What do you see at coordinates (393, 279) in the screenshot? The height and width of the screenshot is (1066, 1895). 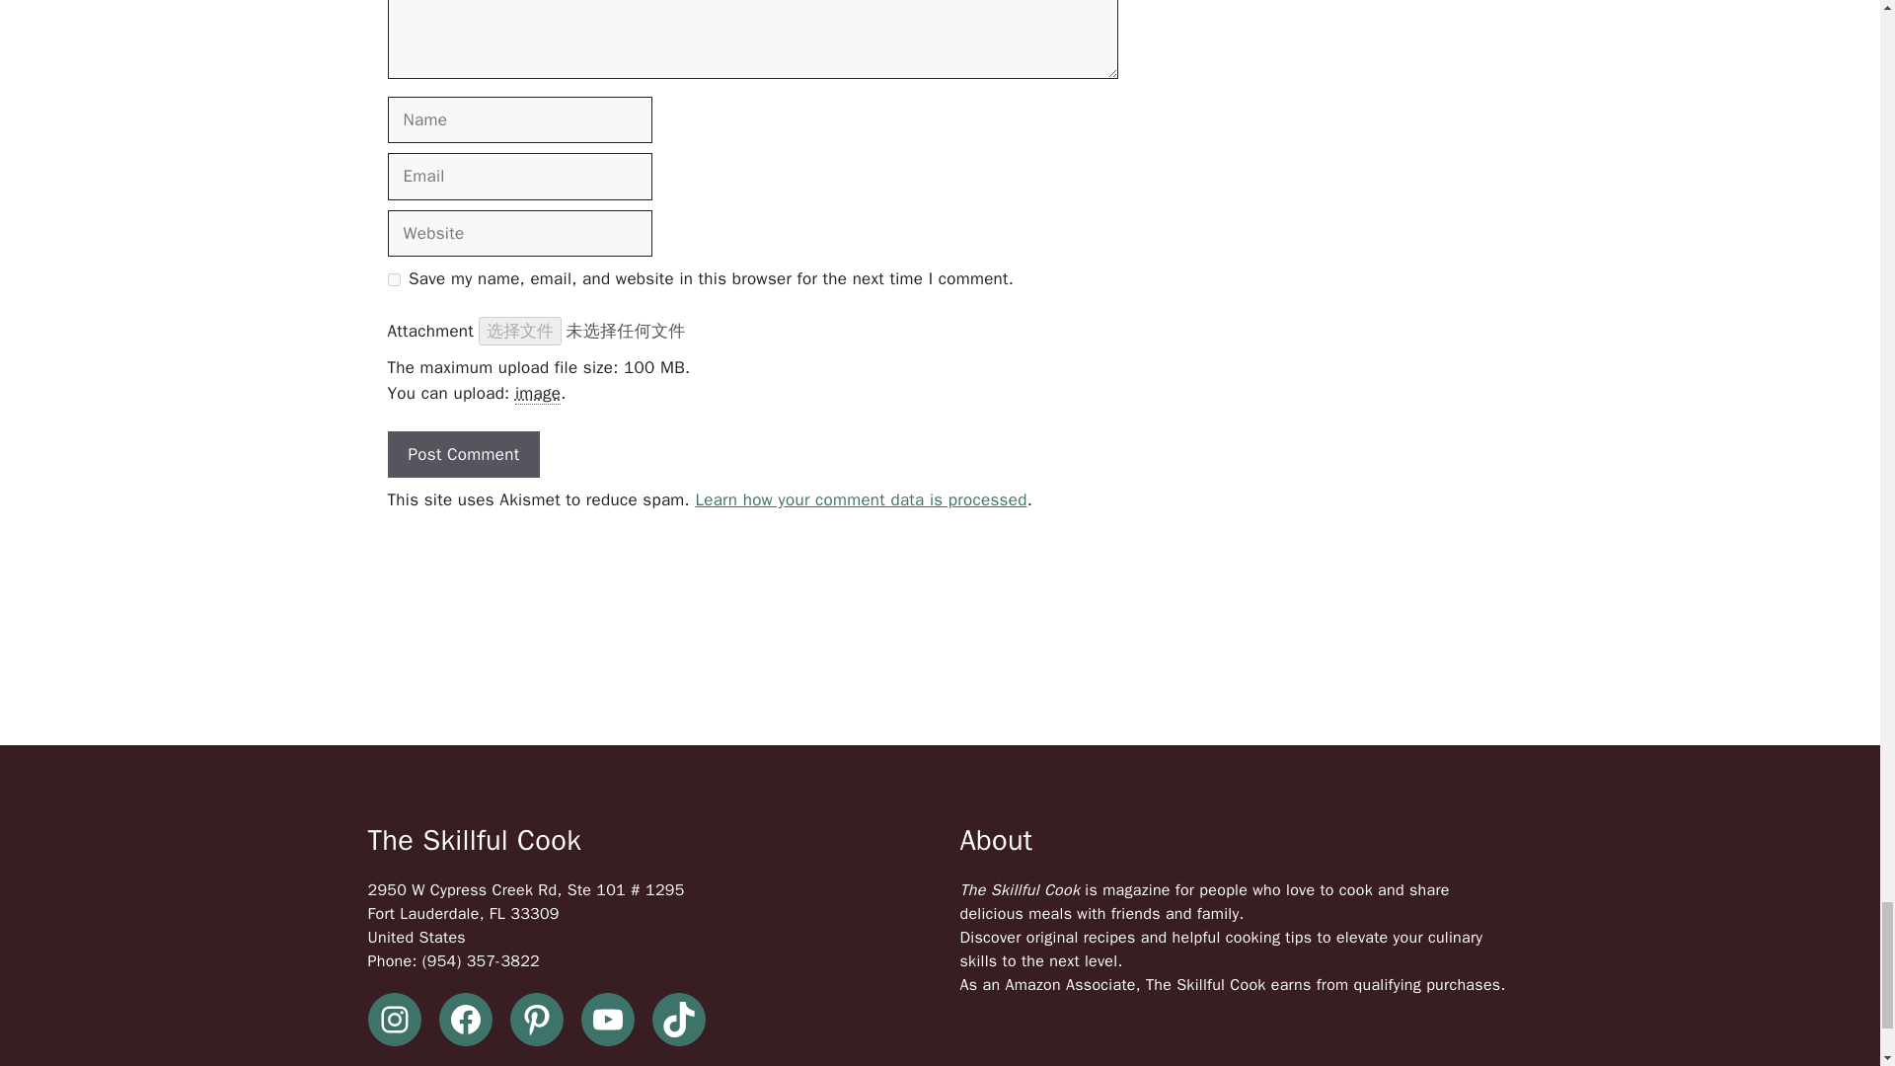 I see `yes` at bounding box center [393, 279].